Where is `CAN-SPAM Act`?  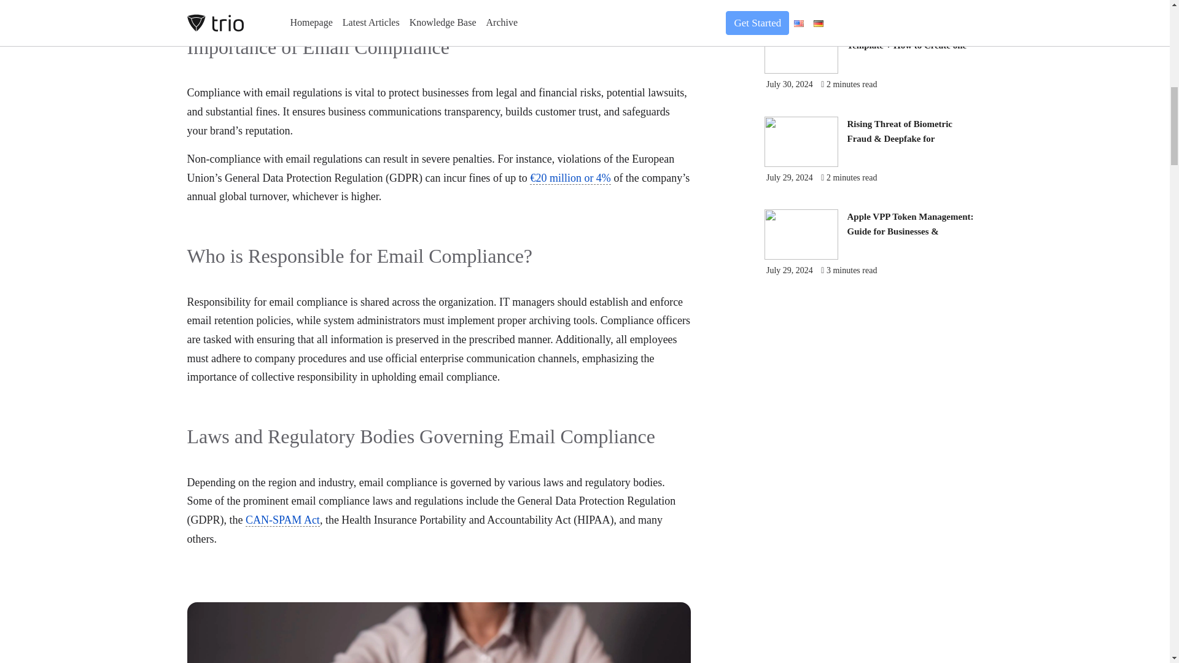
CAN-SPAM Act is located at coordinates (282, 520).